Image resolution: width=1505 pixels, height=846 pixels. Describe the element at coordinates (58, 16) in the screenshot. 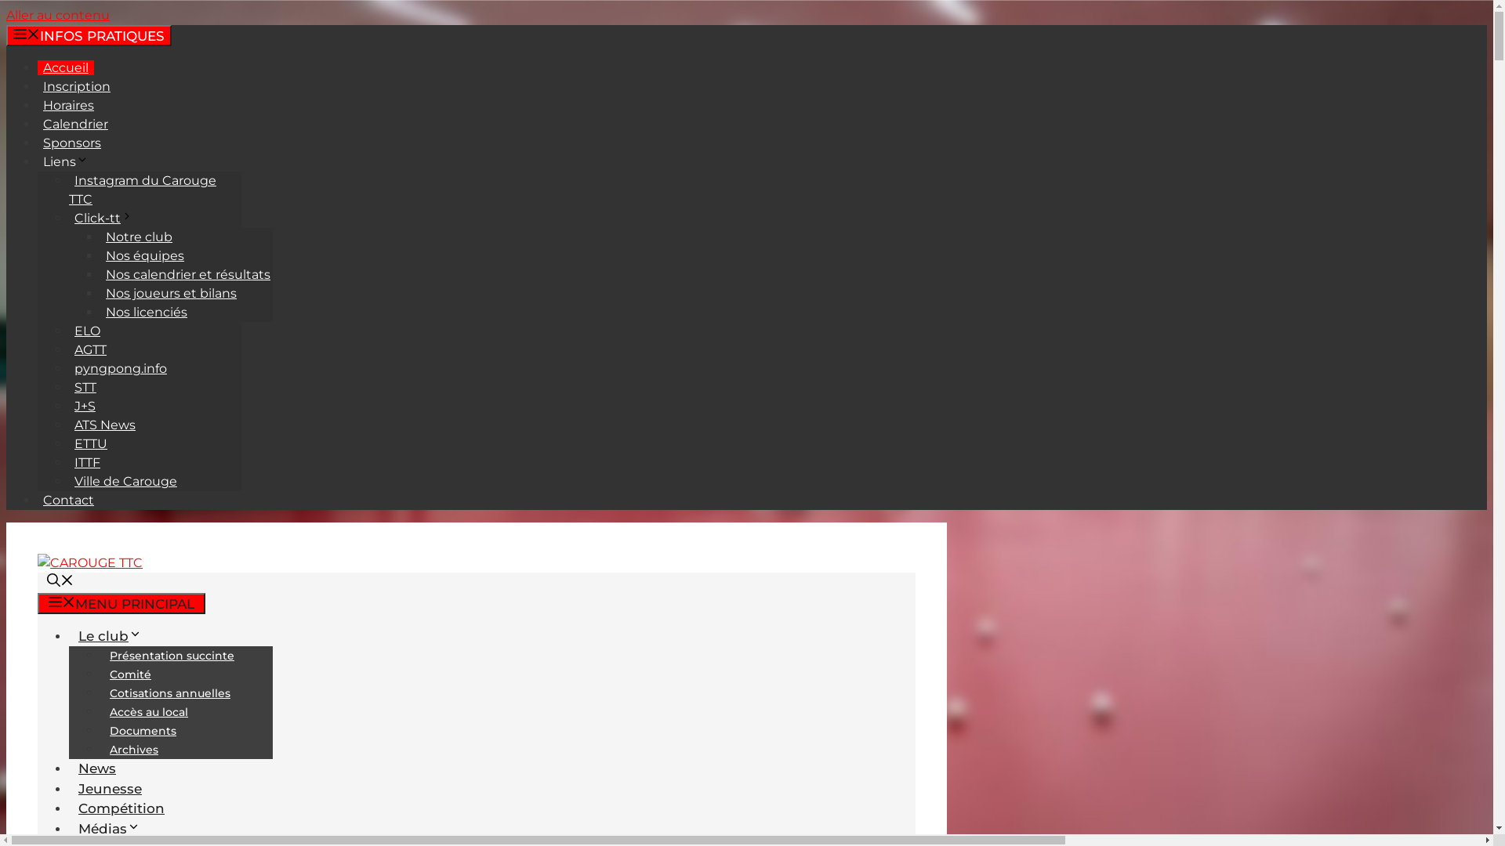

I see `Aller au contenu` at that location.